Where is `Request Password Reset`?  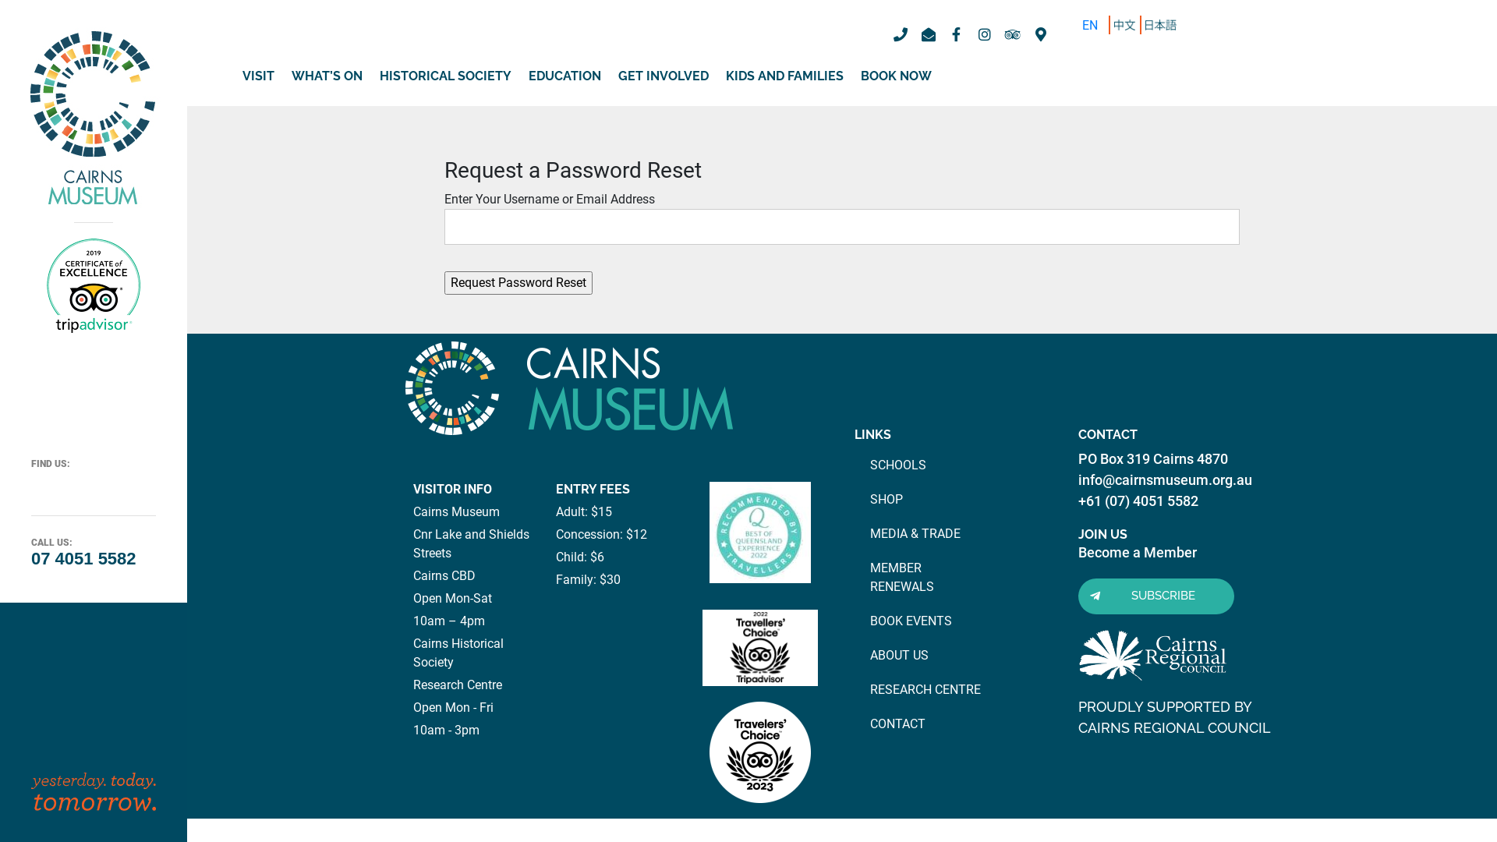 Request Password Reset is located at coordinates (518, 283).